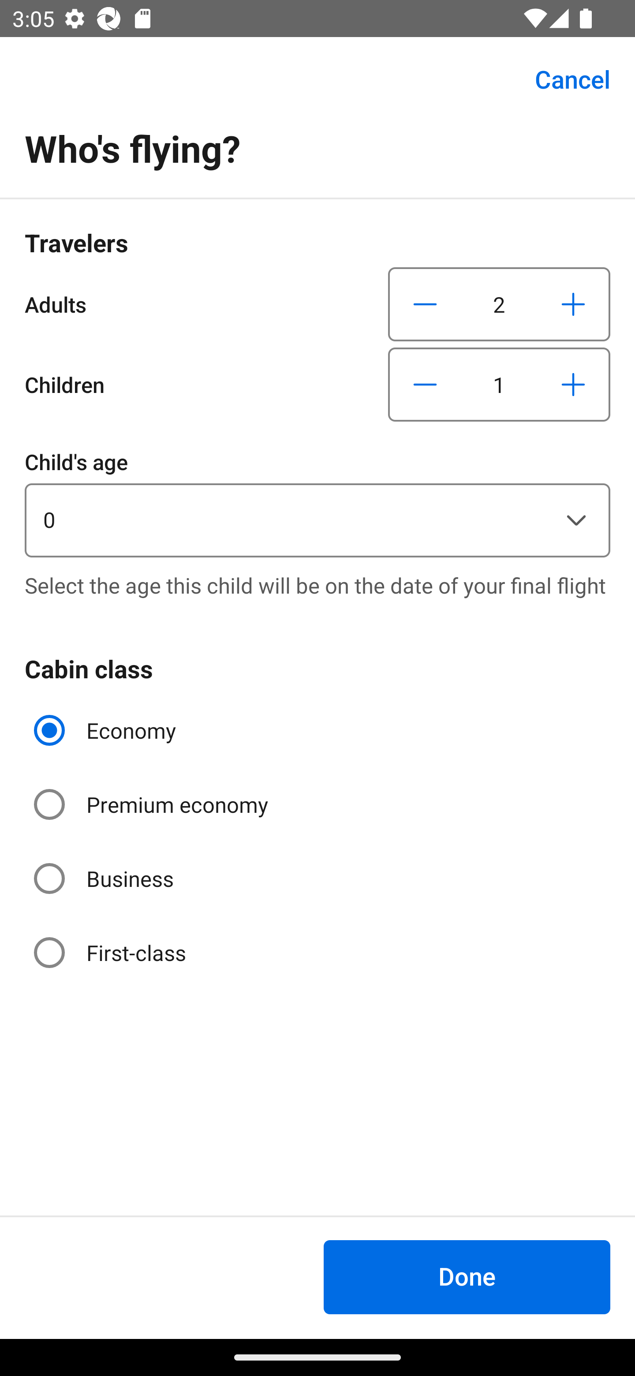 This screenshot has height=1376, width=635. Describe the element at coordinates (317, 501) in the screenshot. I see `Child's age
 Child's age 0` at that location.